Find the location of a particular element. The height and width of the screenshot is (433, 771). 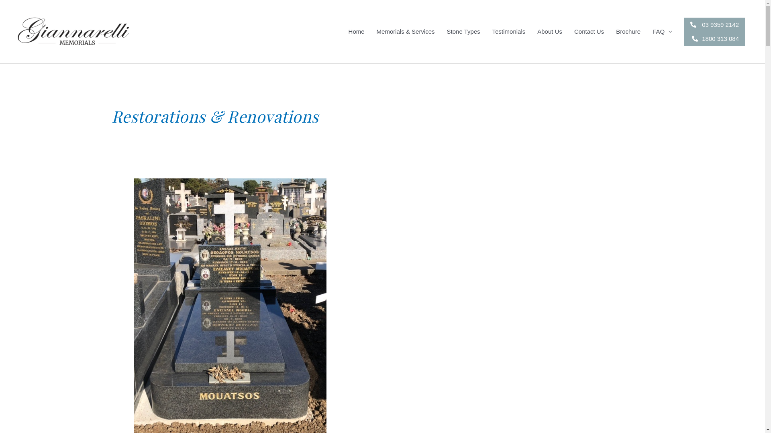

1800 313 084 is located at coordinates (715, 38).